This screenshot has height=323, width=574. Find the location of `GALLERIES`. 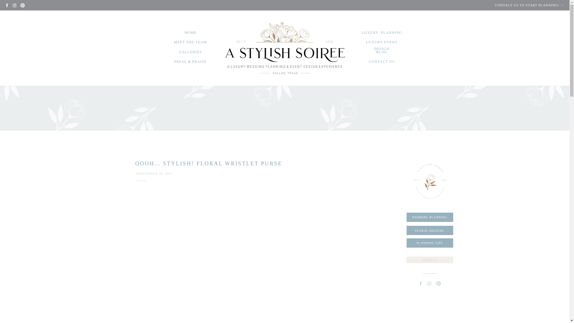

GALLERIES is located at coordinates (191, 53).